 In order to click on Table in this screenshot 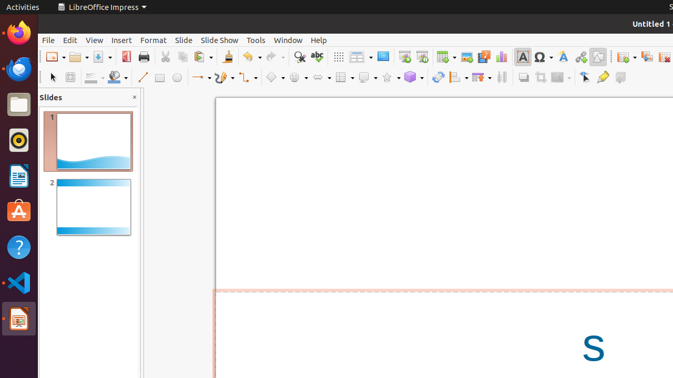, I will do `click(446, 57)`.